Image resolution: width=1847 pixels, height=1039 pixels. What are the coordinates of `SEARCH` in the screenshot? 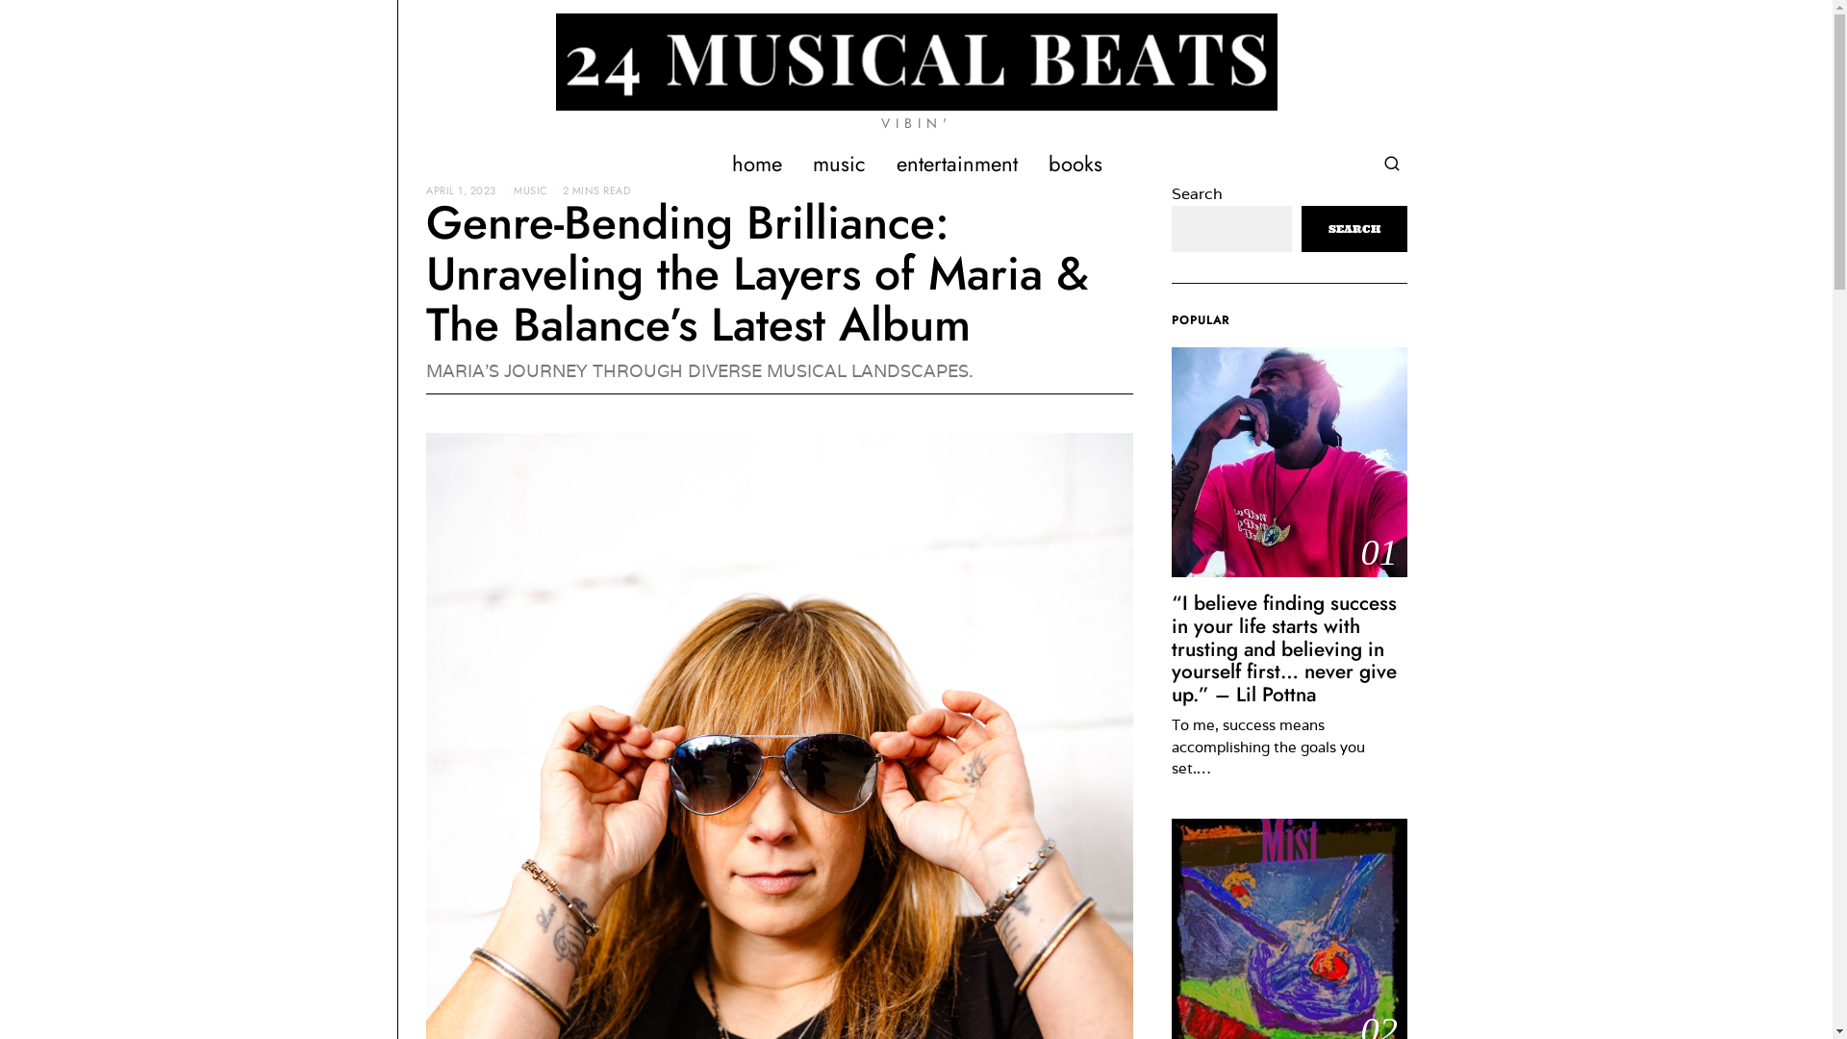 It's located at (1354, 229).